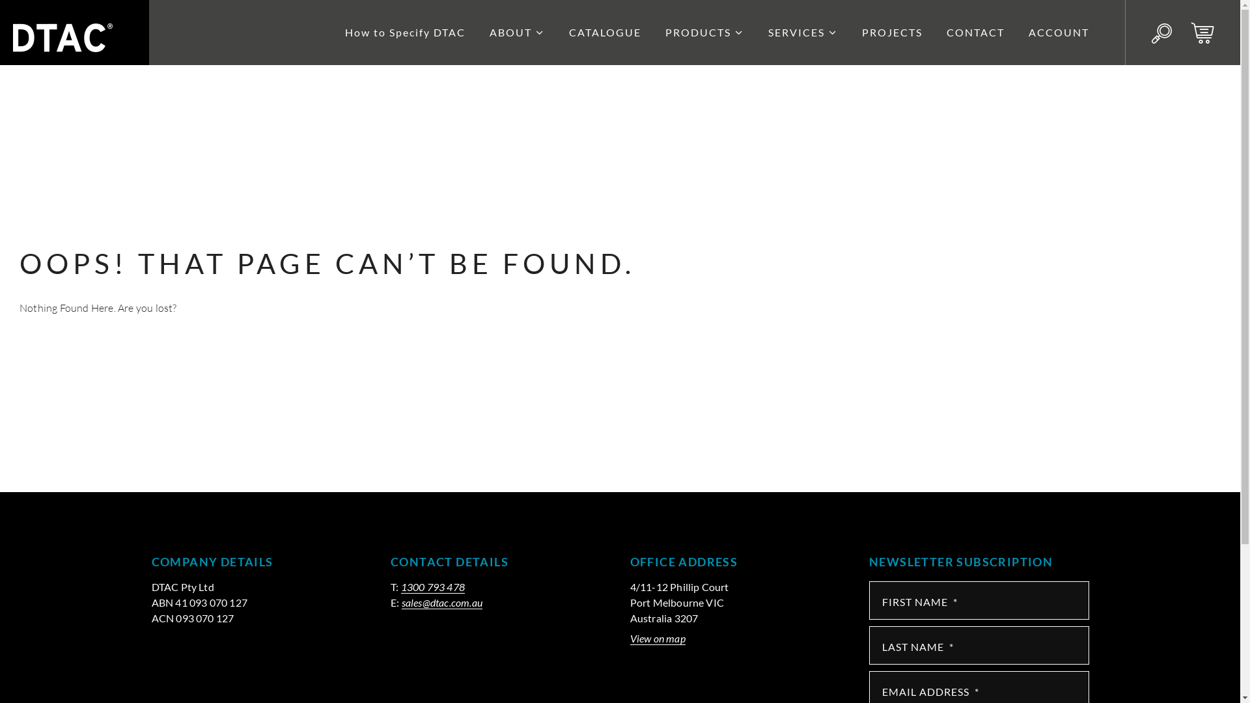 This screenshot has width=1250, height=703. I want to click on sales@dtac.com.au, so click(442, 603).